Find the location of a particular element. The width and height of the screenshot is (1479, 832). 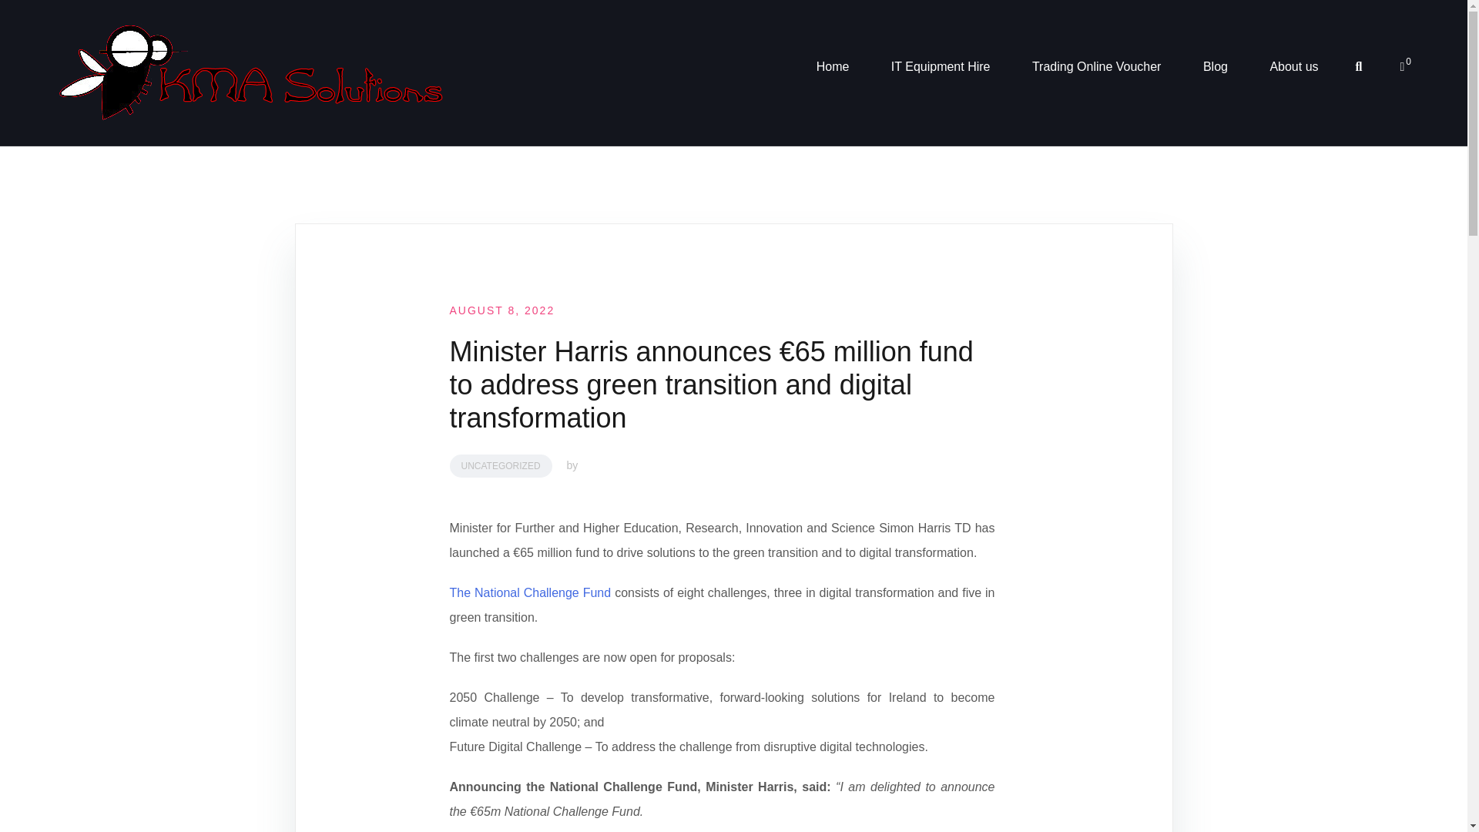

AUGUST 8, 2022 is located at coordinates (502, 310).